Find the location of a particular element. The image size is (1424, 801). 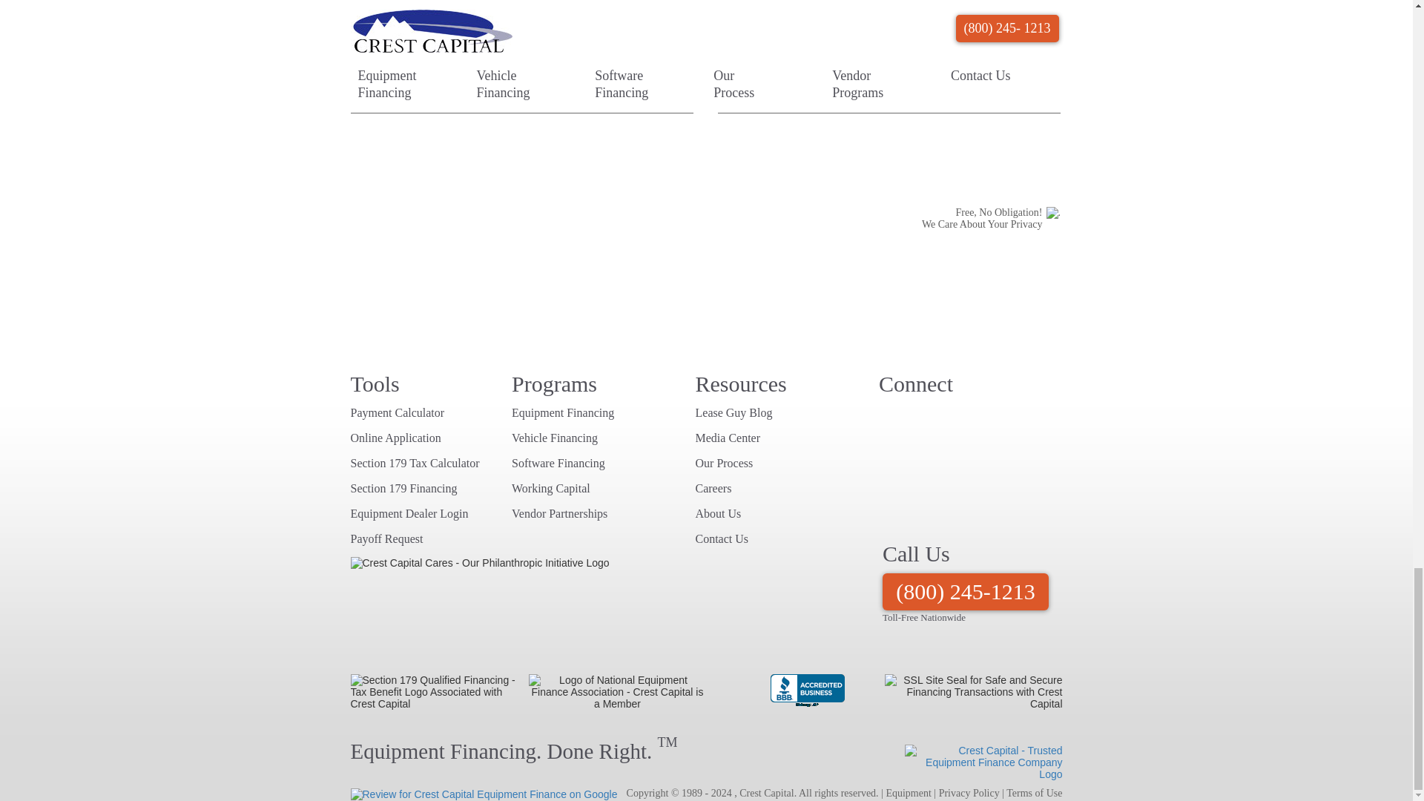

Section 179 Tax Calculator is located at coordinates (414, 463).